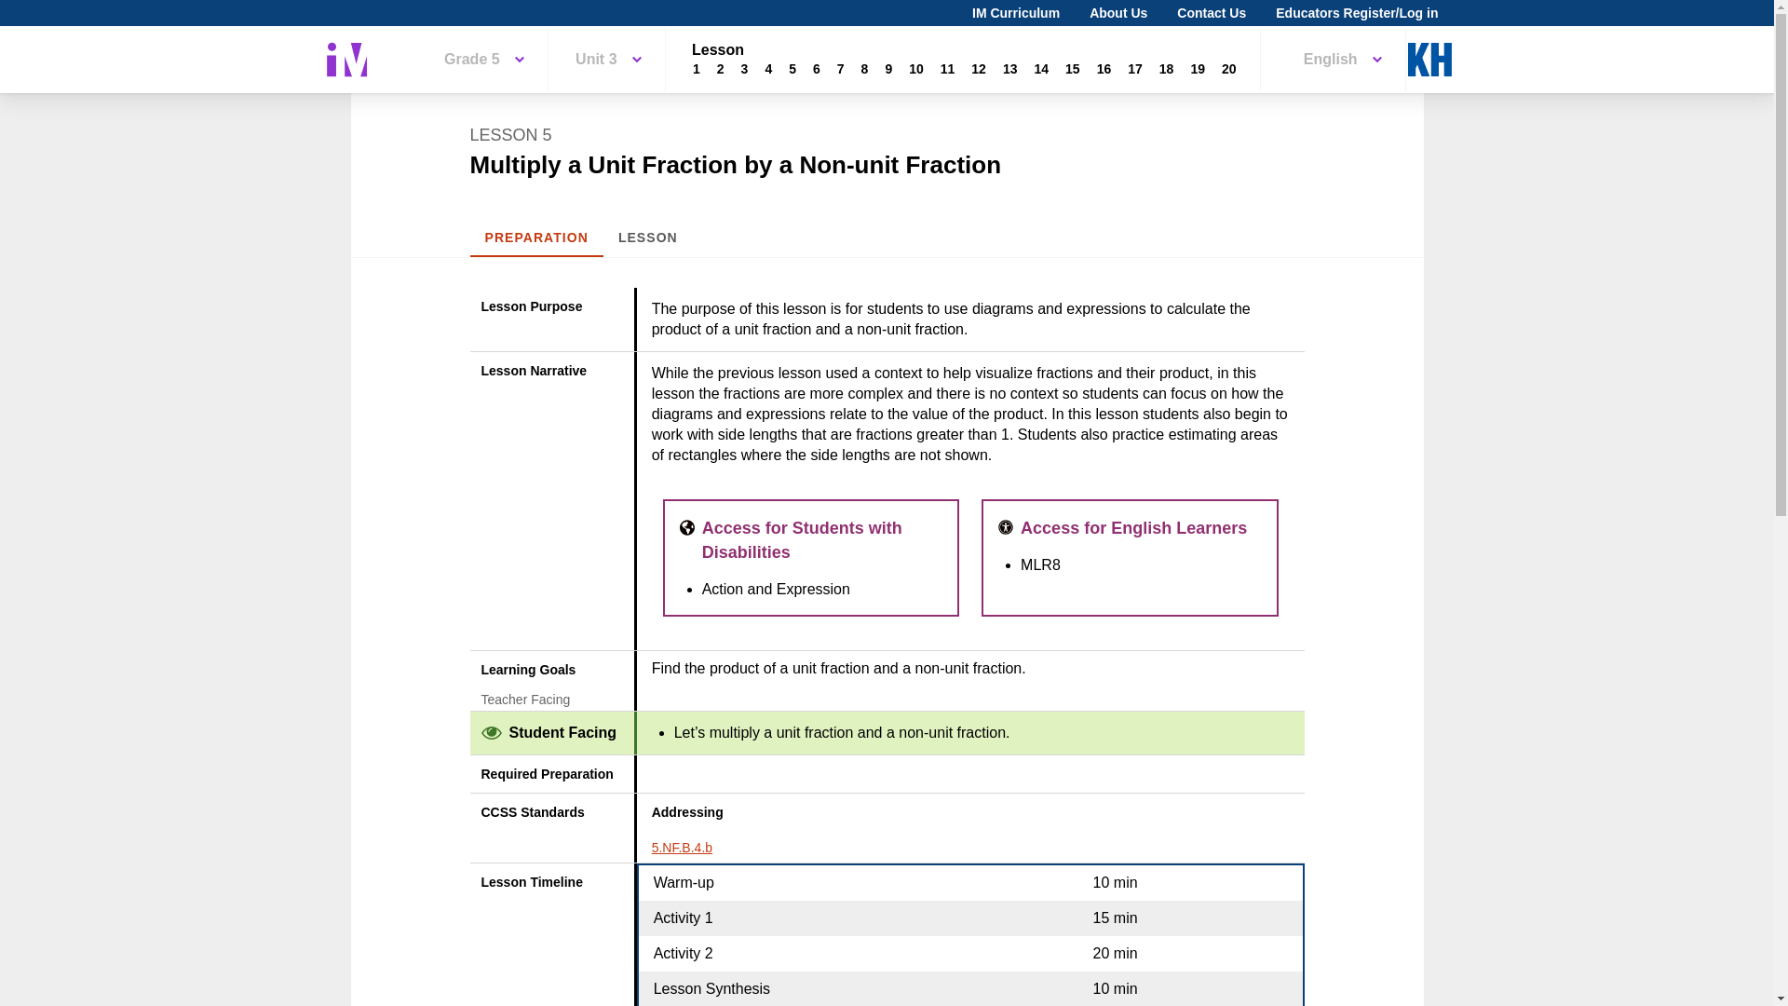 This screenshot has width=1788, height=1006. I want to click on 2, so click(721, 69).